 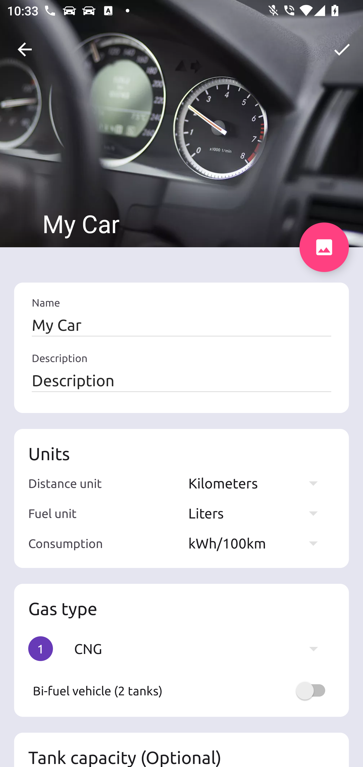 I want to click on Liters, so click(x=258, y=513).